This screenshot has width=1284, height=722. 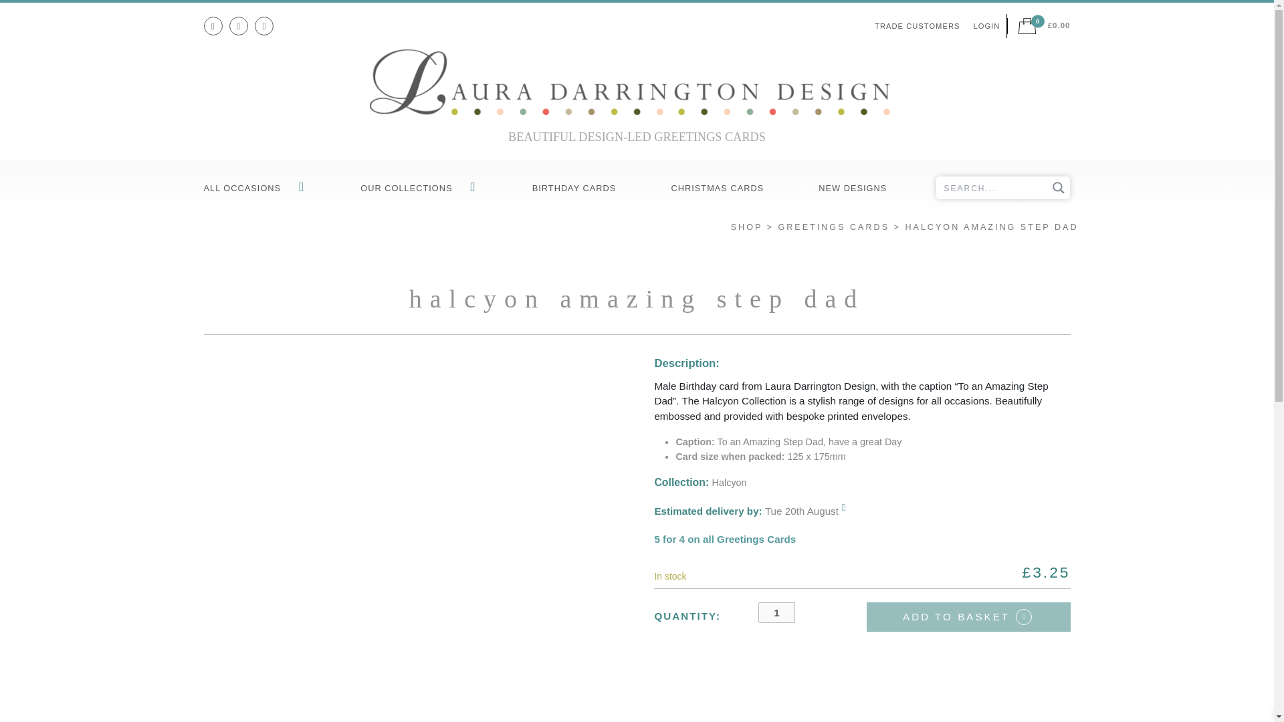 What do you see at coordinates (257, 189) in the screenshot?
I see `ALL OCCASIONS` at bounding box center [257, 189].